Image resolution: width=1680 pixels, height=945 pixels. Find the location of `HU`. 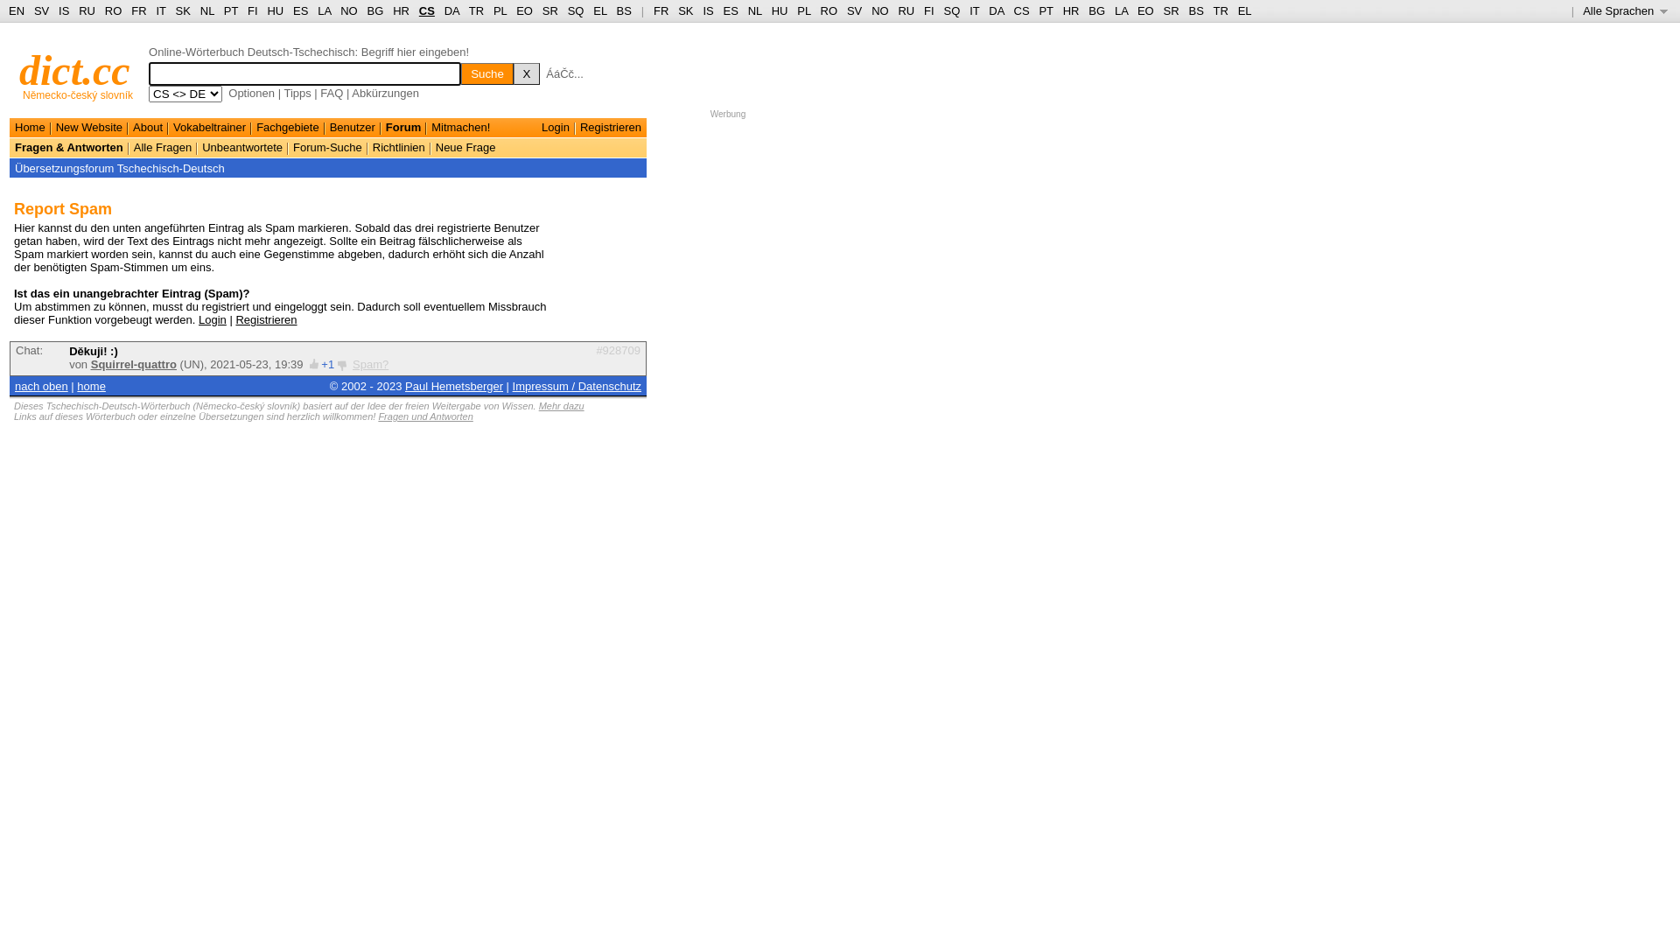

HU is located at coordinates (780, 10).